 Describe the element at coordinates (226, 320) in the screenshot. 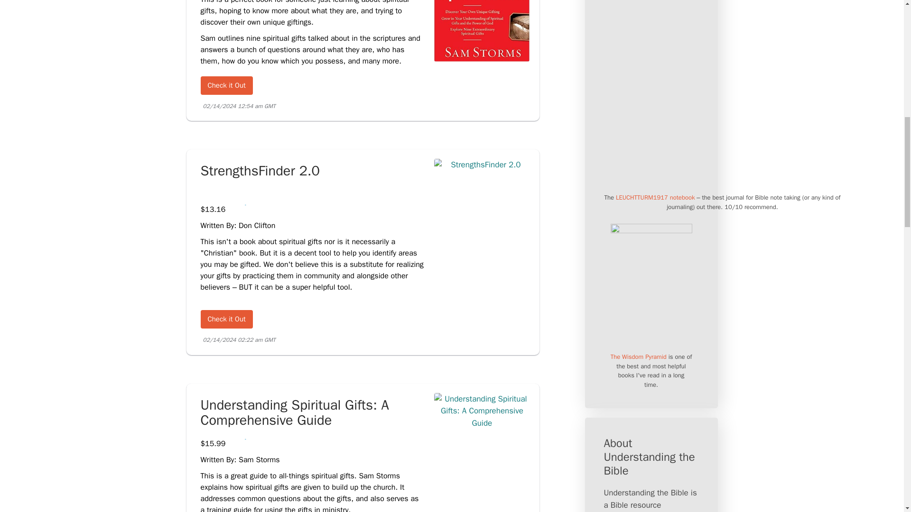

I see `Check it Out` at that location.